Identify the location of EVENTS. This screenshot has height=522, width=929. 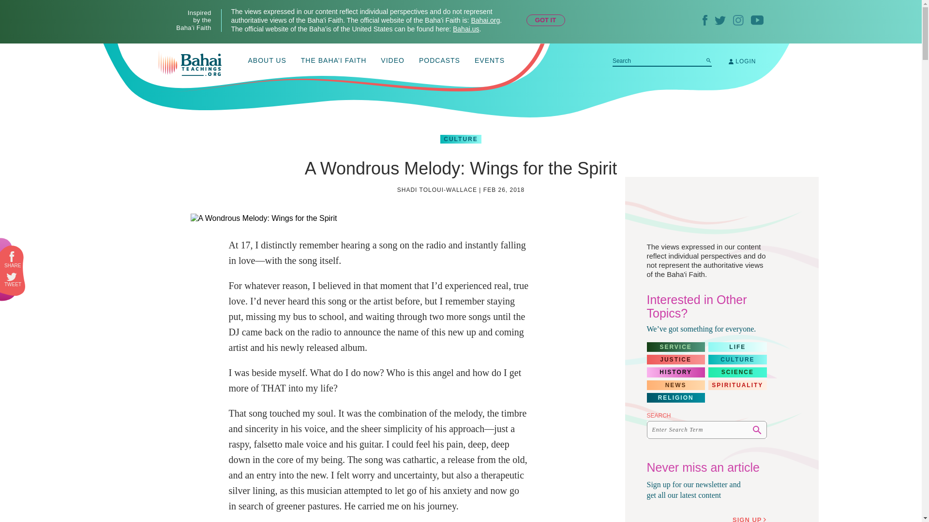
(490, 61).